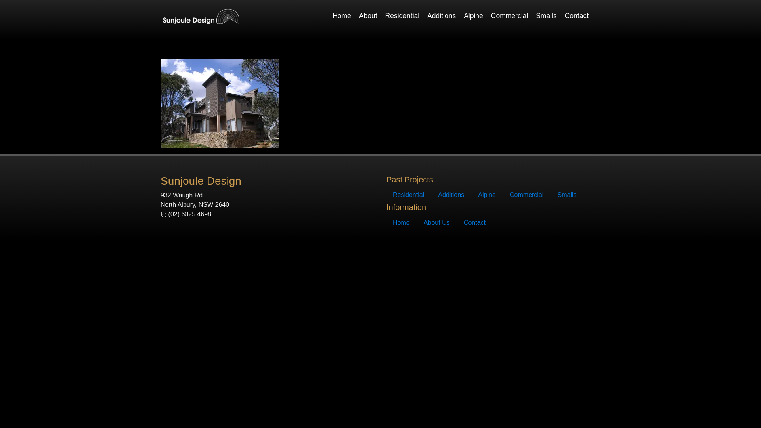 The width and height of the screenshot is (761, 428). Describe the element at coordinates (451, 195) in the screenshot. I see `Additions` at that location.